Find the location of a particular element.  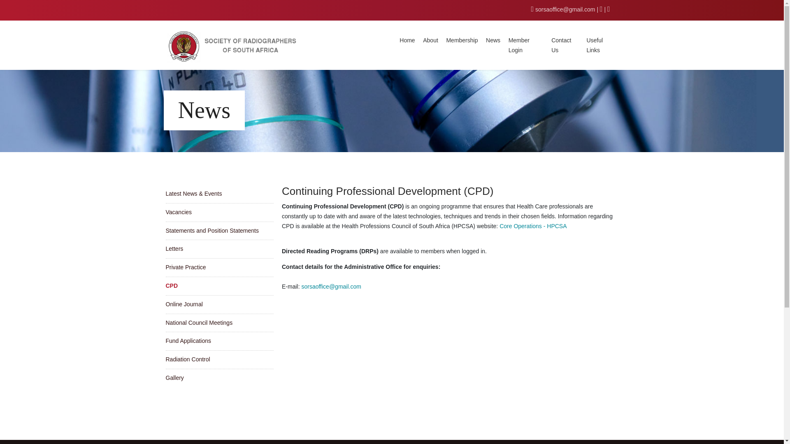

Letters is located at coordinates (219, 249).